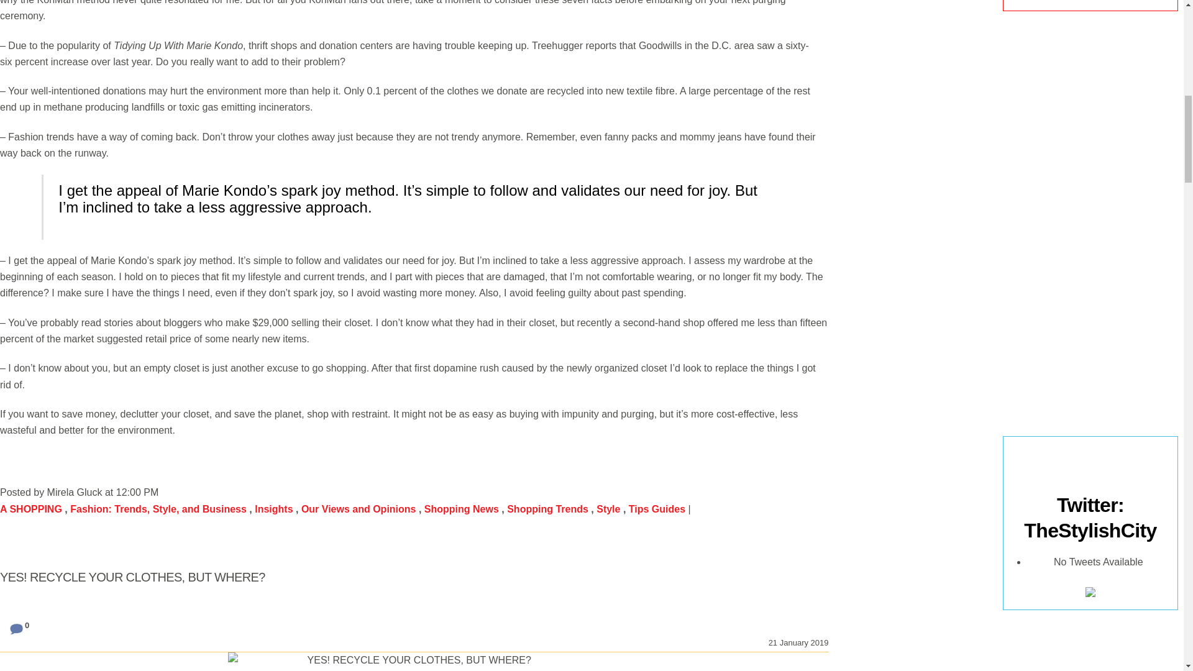 Image resolution: width=1193 pixels, height=671 pixels. I want to click on Insights, so click(273, 509).